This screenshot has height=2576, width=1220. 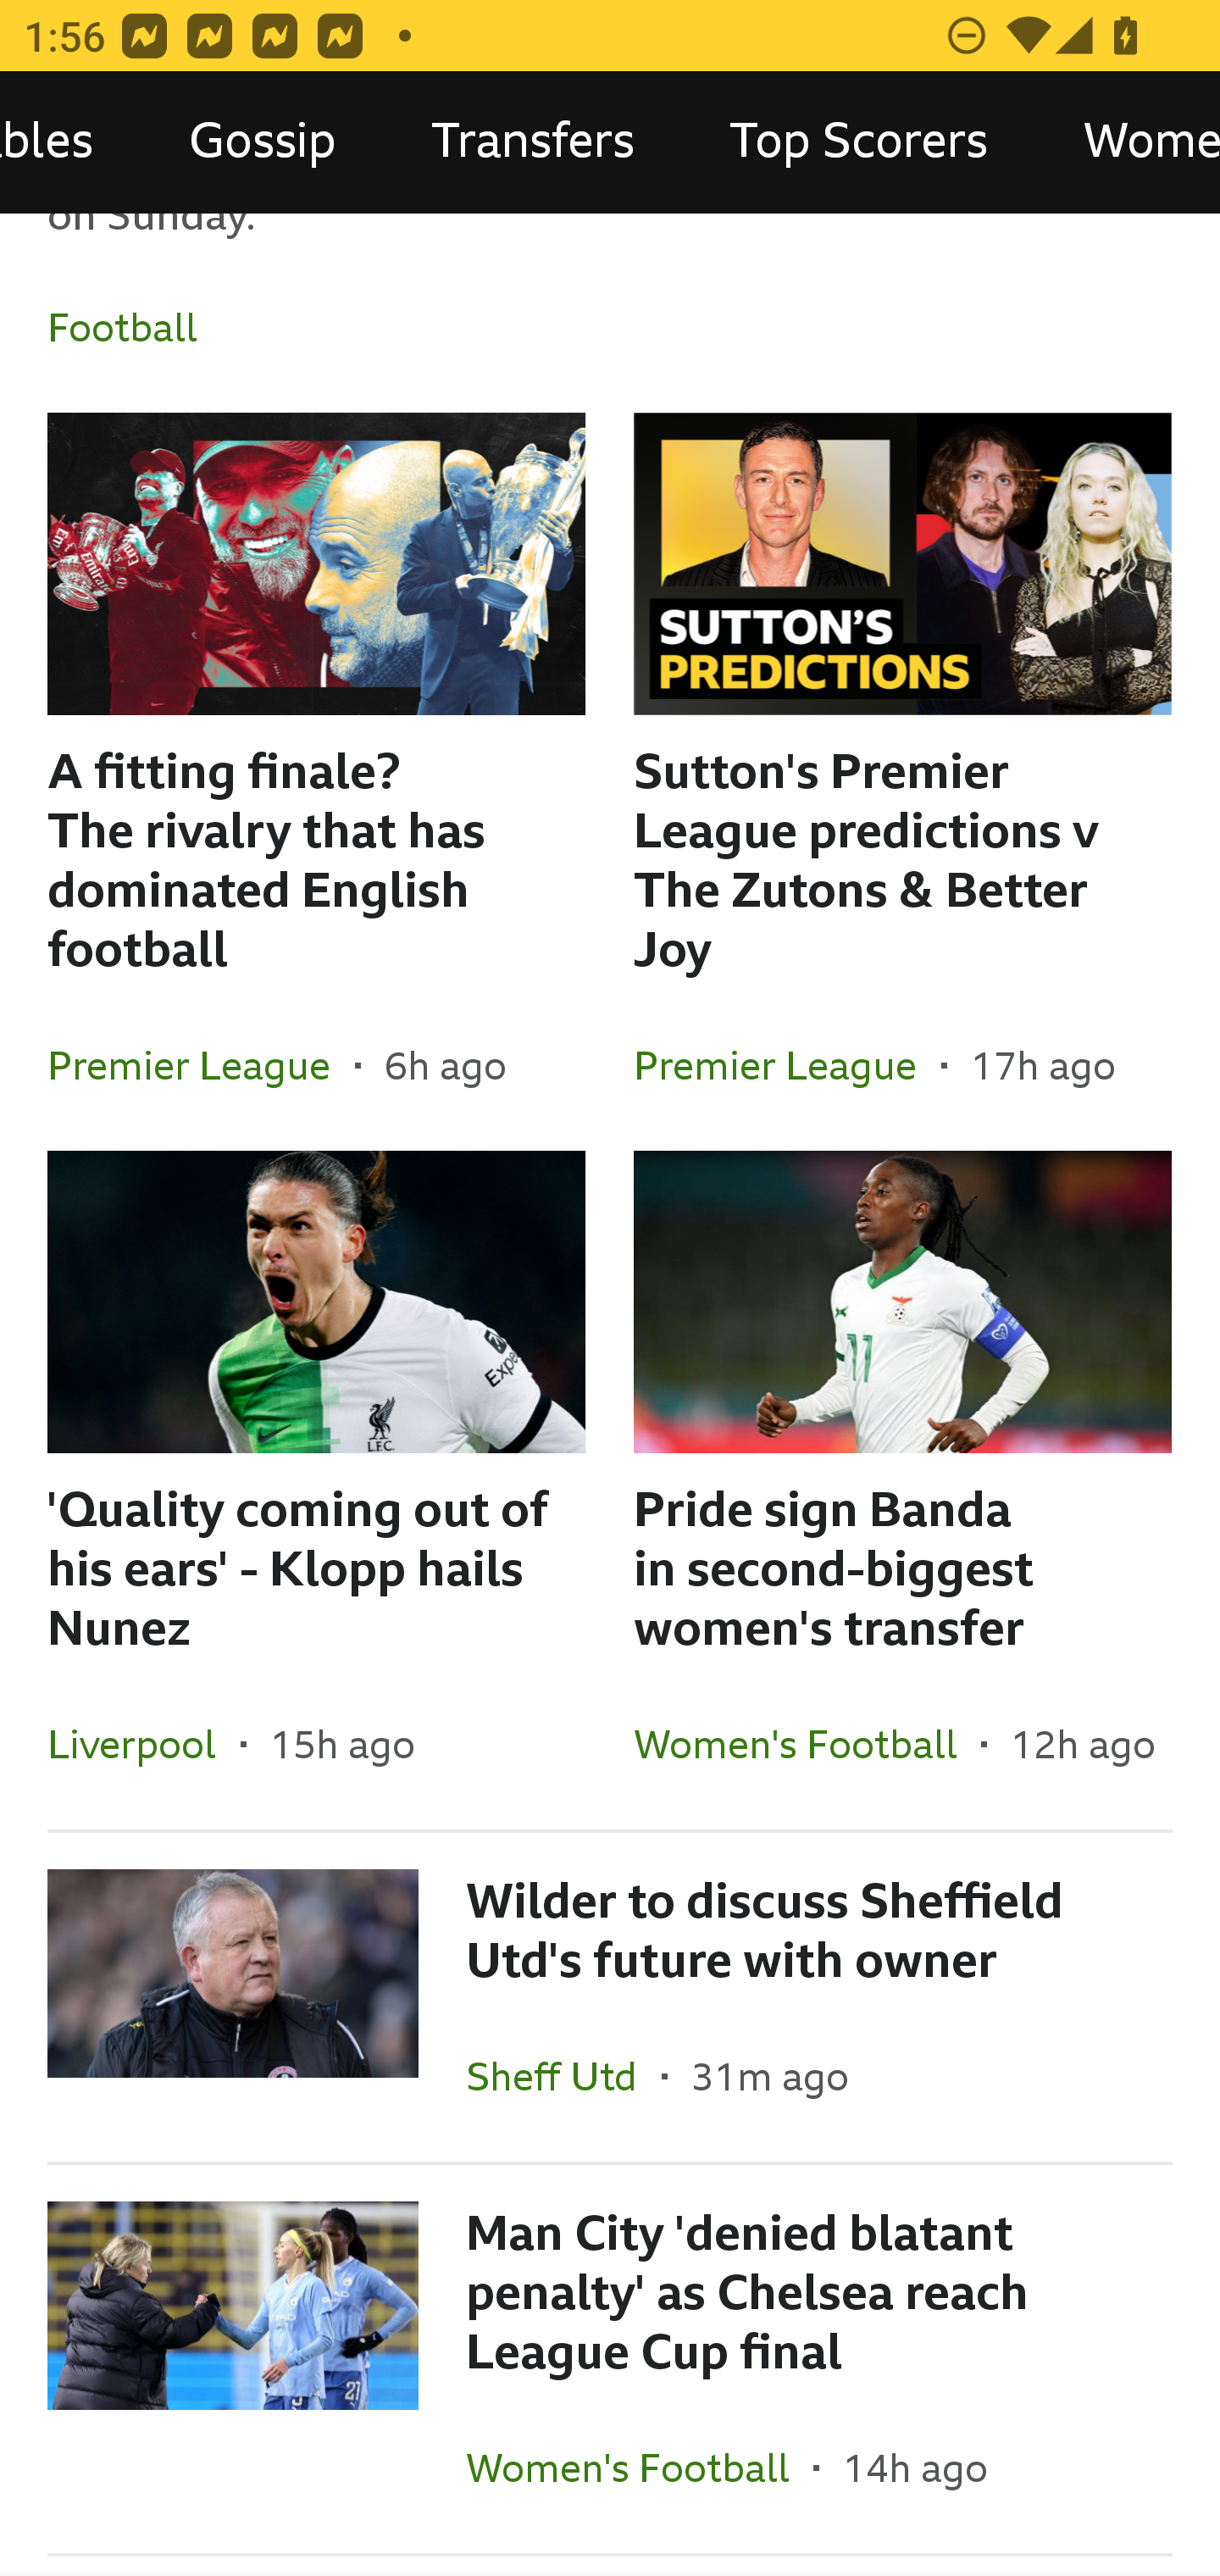 I want to click on Gossip, so click(x=263, y=142).